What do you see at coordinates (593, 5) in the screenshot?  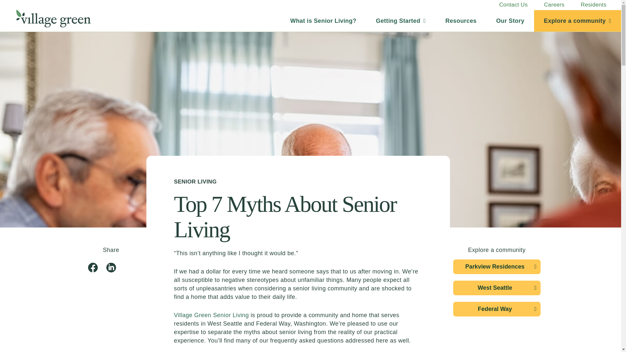 I see `Village Green Senior Living Resident Portal` at bounding box center [593, 5].